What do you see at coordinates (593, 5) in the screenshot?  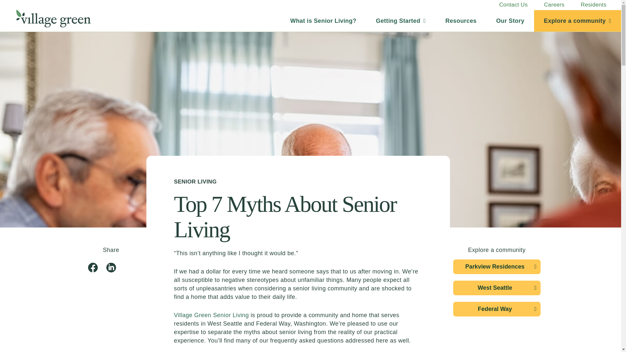 I see `Village Green Senior Living Resident Portal` at bounding box center [593, 5].